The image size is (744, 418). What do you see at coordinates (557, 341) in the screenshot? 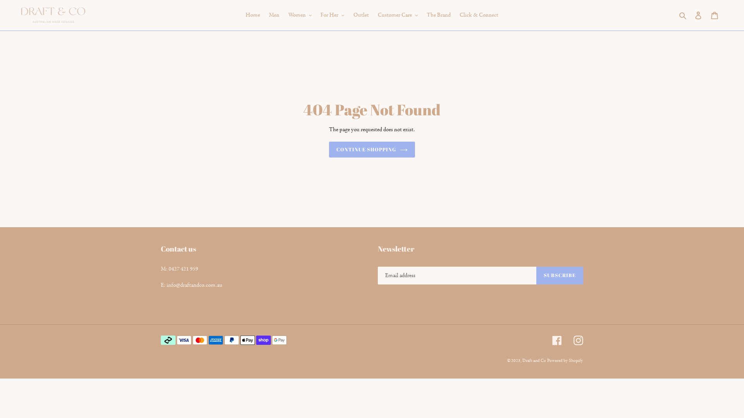
I see `Facebook` at bounding box center [557, 341].